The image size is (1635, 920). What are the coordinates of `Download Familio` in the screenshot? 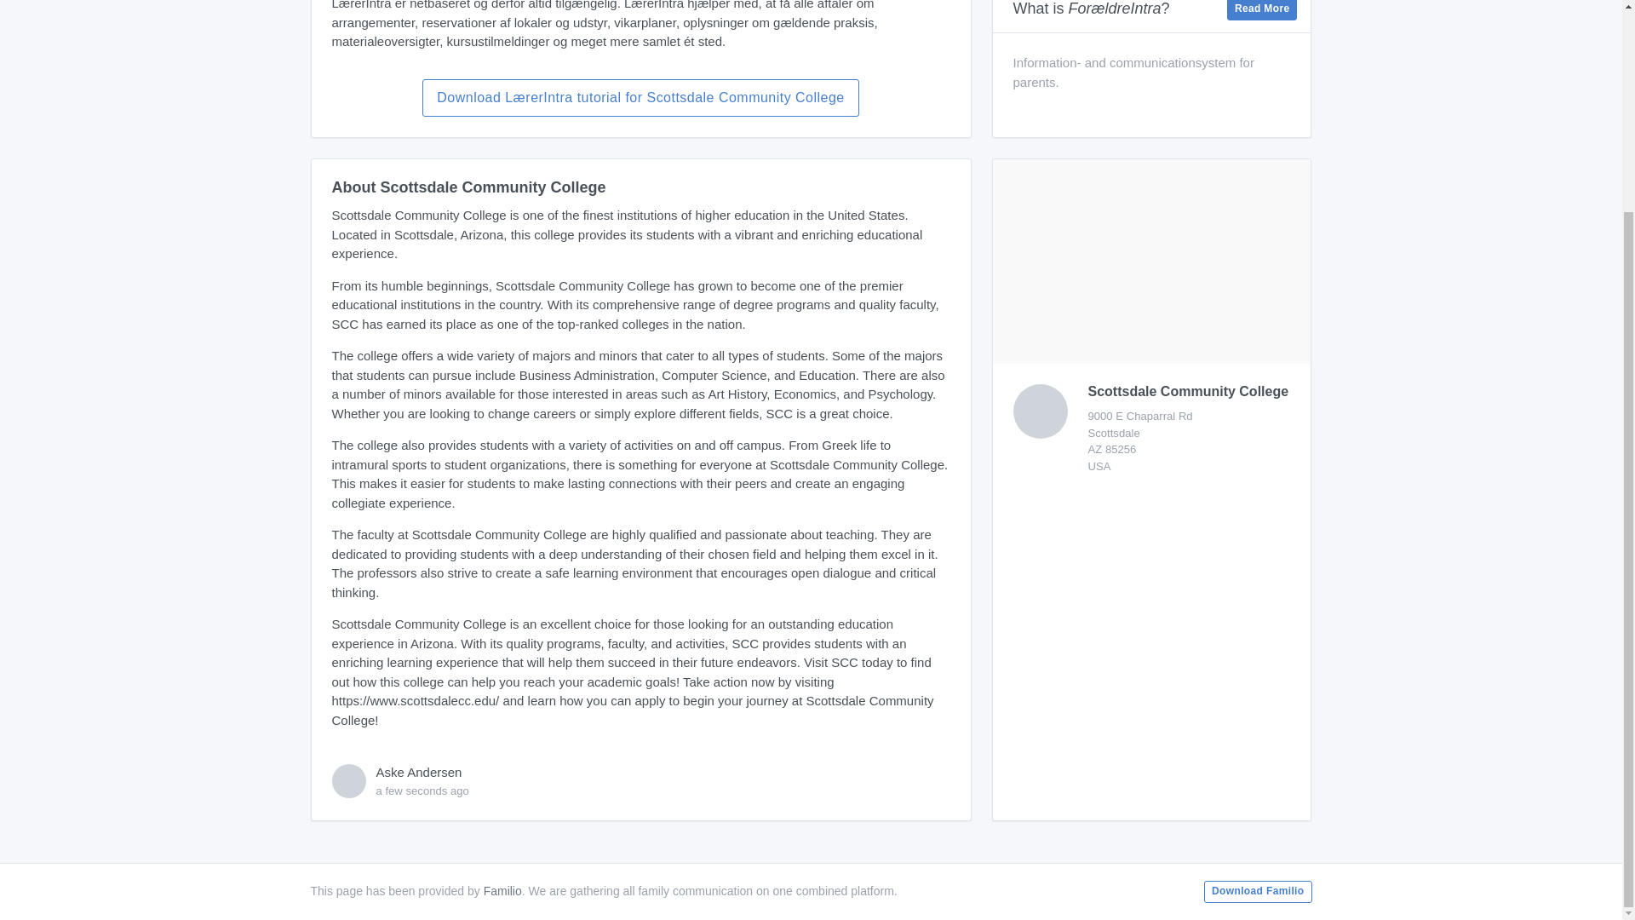 It's located at (1257, 891).